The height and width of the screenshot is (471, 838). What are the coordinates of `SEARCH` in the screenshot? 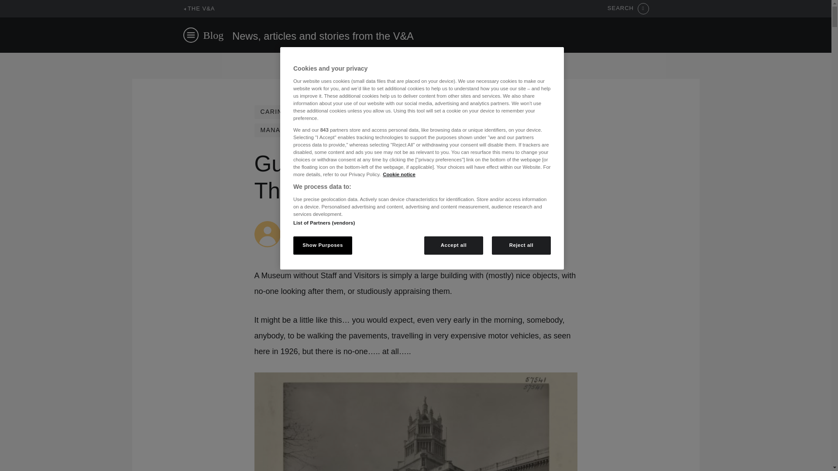 It's located at (628, 9).